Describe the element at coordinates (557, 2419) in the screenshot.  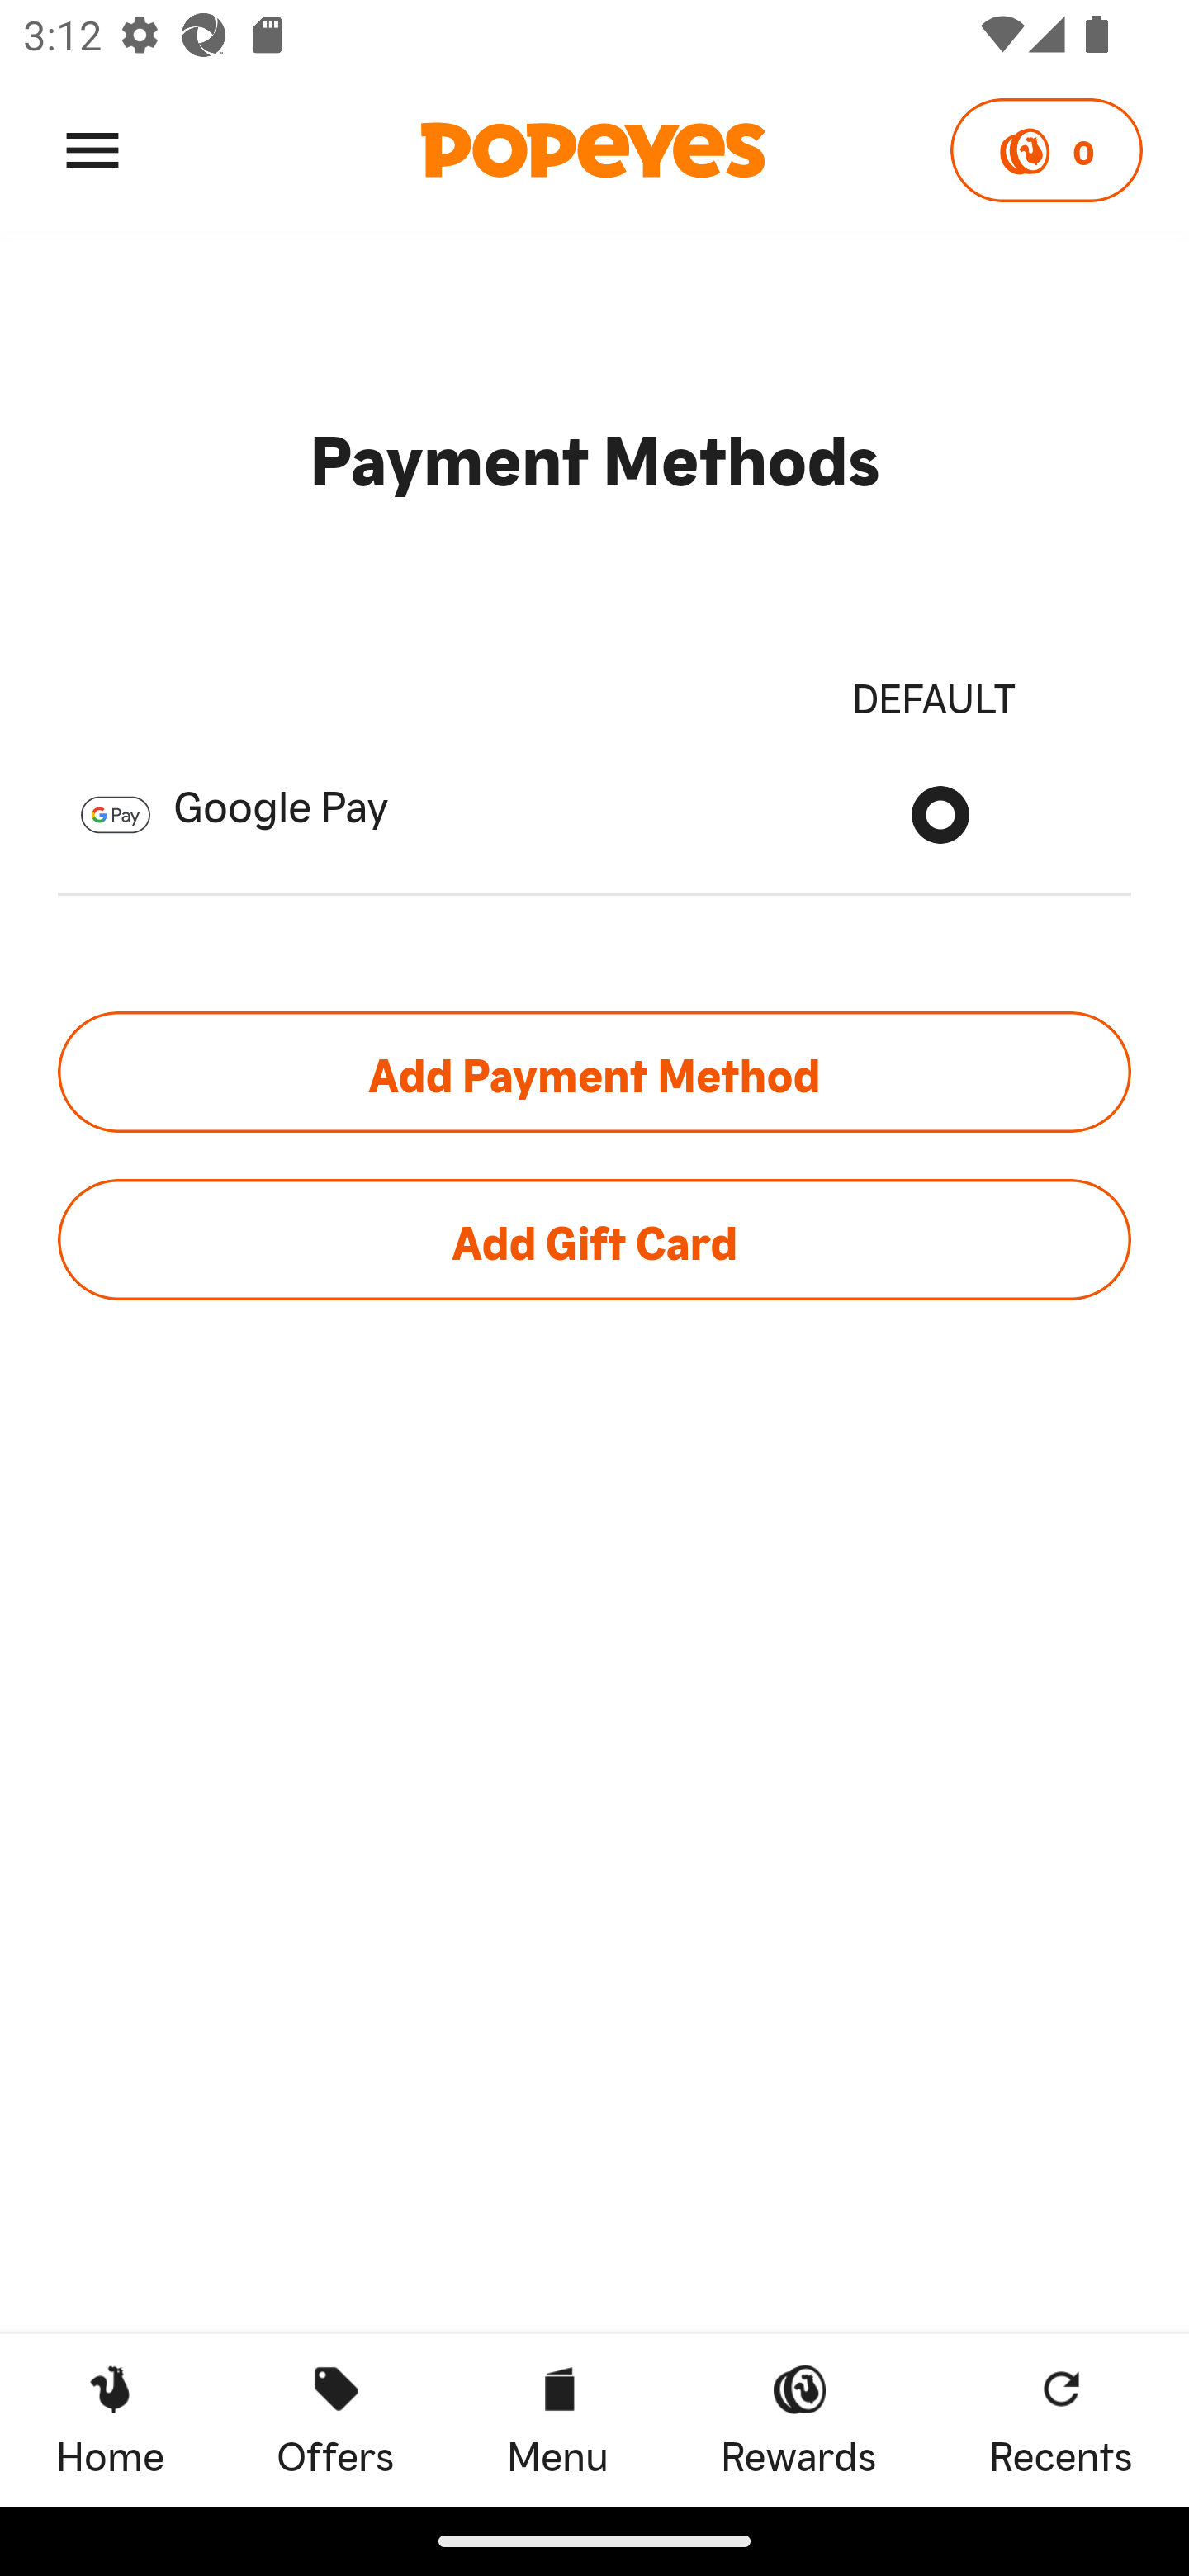
I see `Menu Menu Menu` at that location.